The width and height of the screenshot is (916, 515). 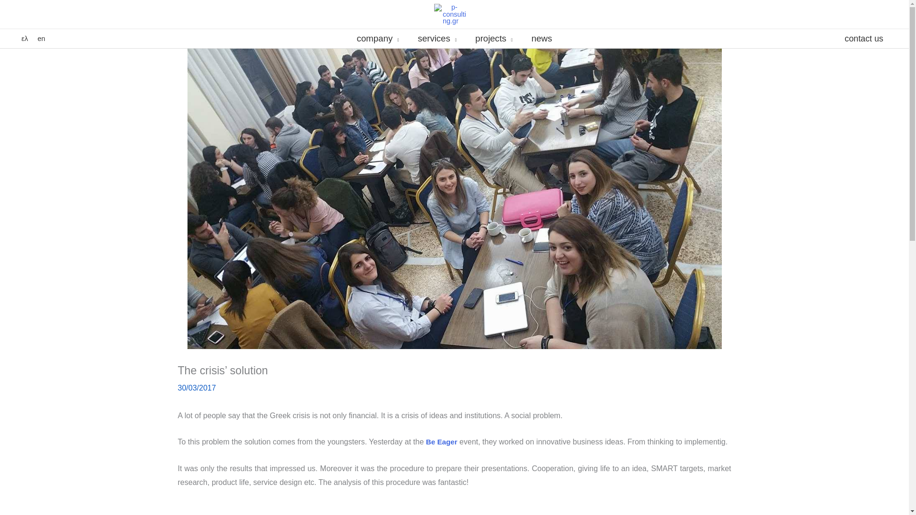 What do you see at coordinates (378, 38) in the screenshot?
I see `whatever you want to know for us` at bounding box center [378, 38].